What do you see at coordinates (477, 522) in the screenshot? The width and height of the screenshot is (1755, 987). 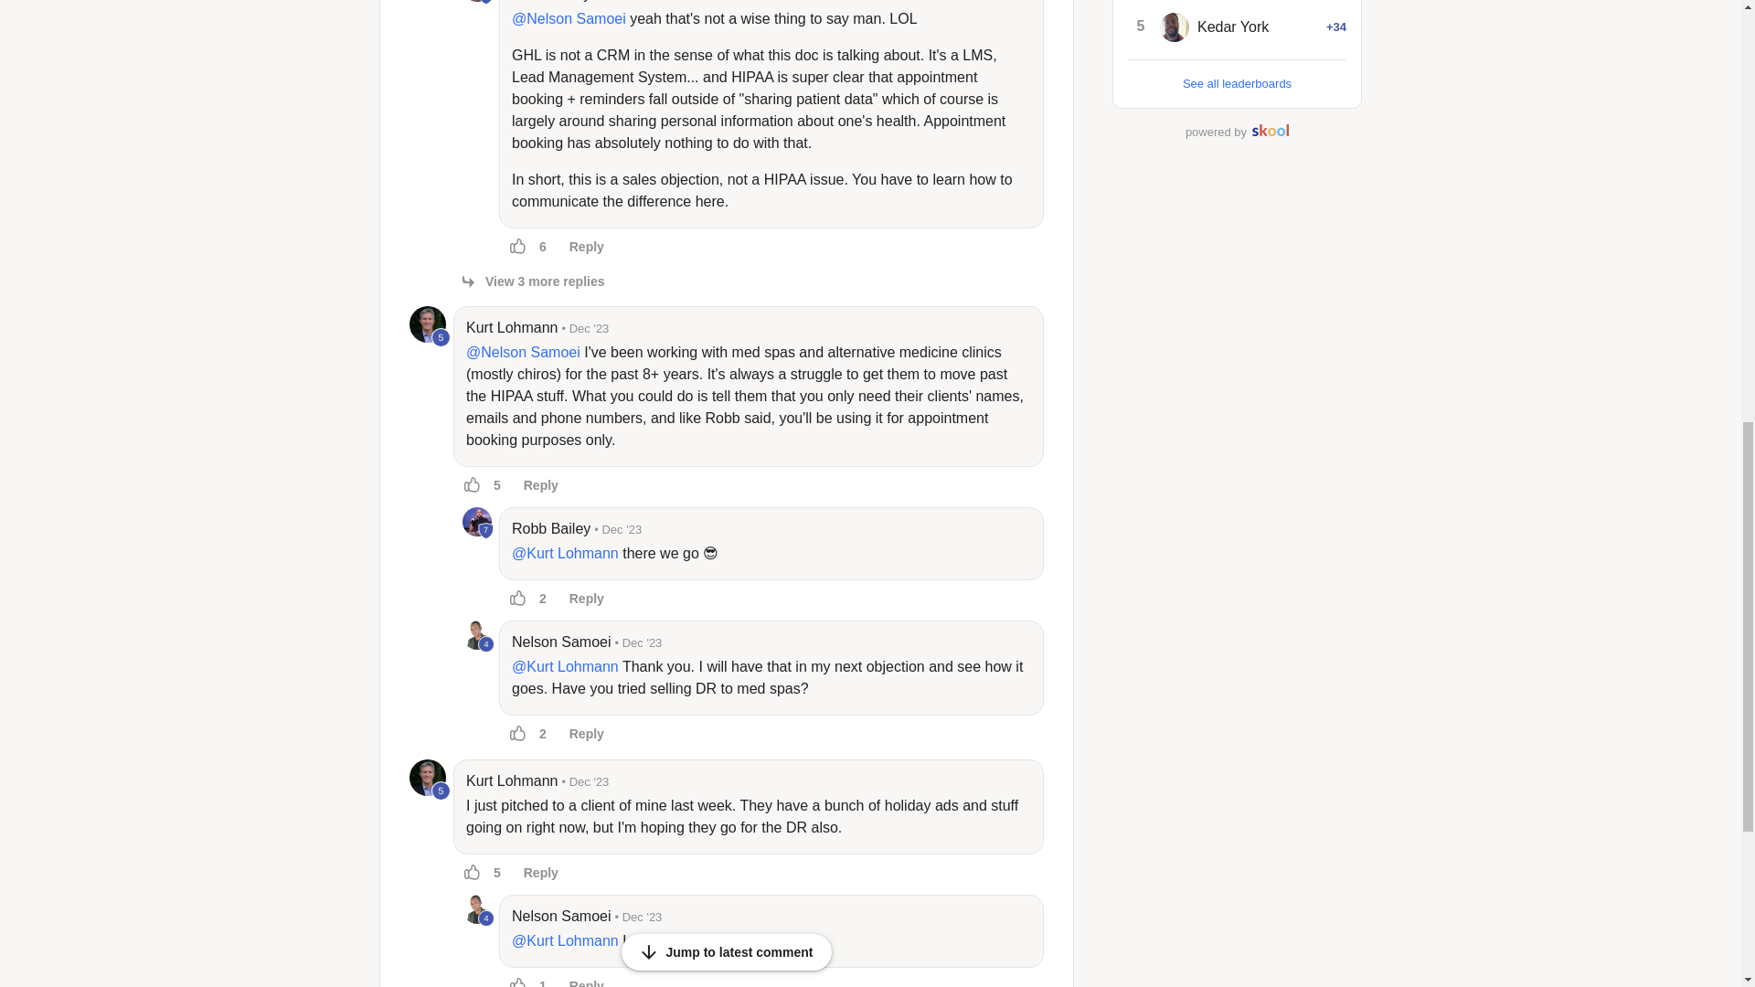 I see `Robb Bailey` at bounding box center [477, 522].